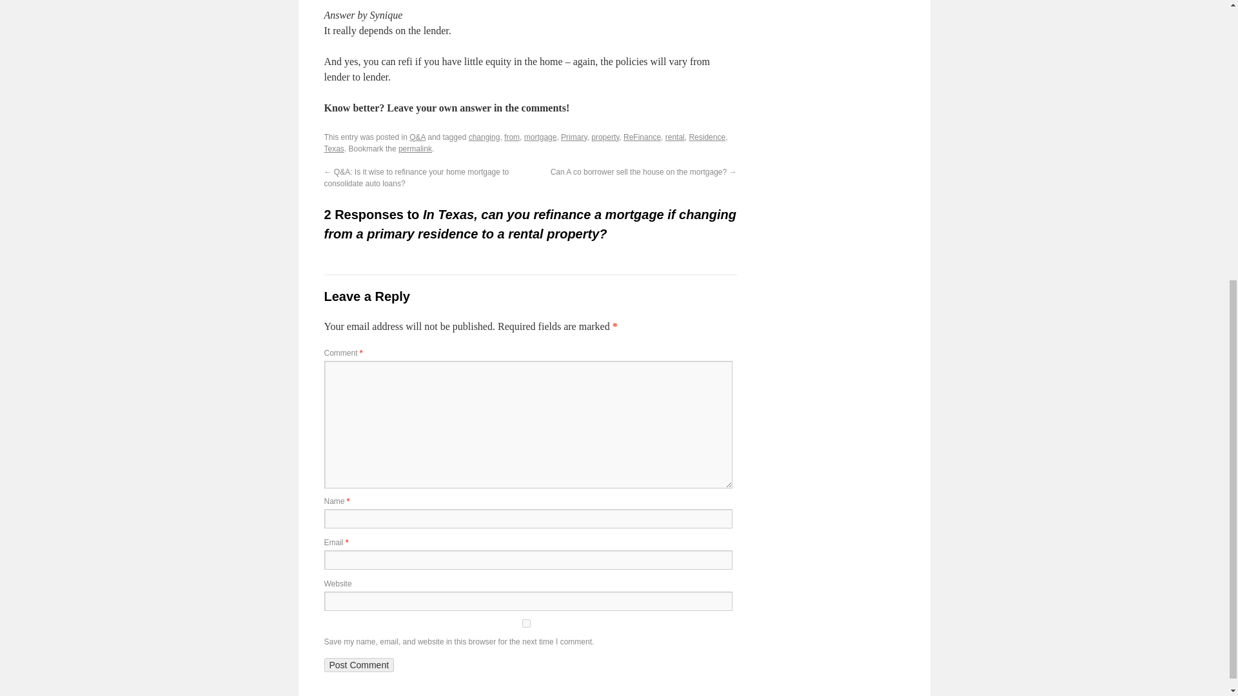  Describe the element at coordinates (605, 137) in the screenshot. I see `property` at that location.